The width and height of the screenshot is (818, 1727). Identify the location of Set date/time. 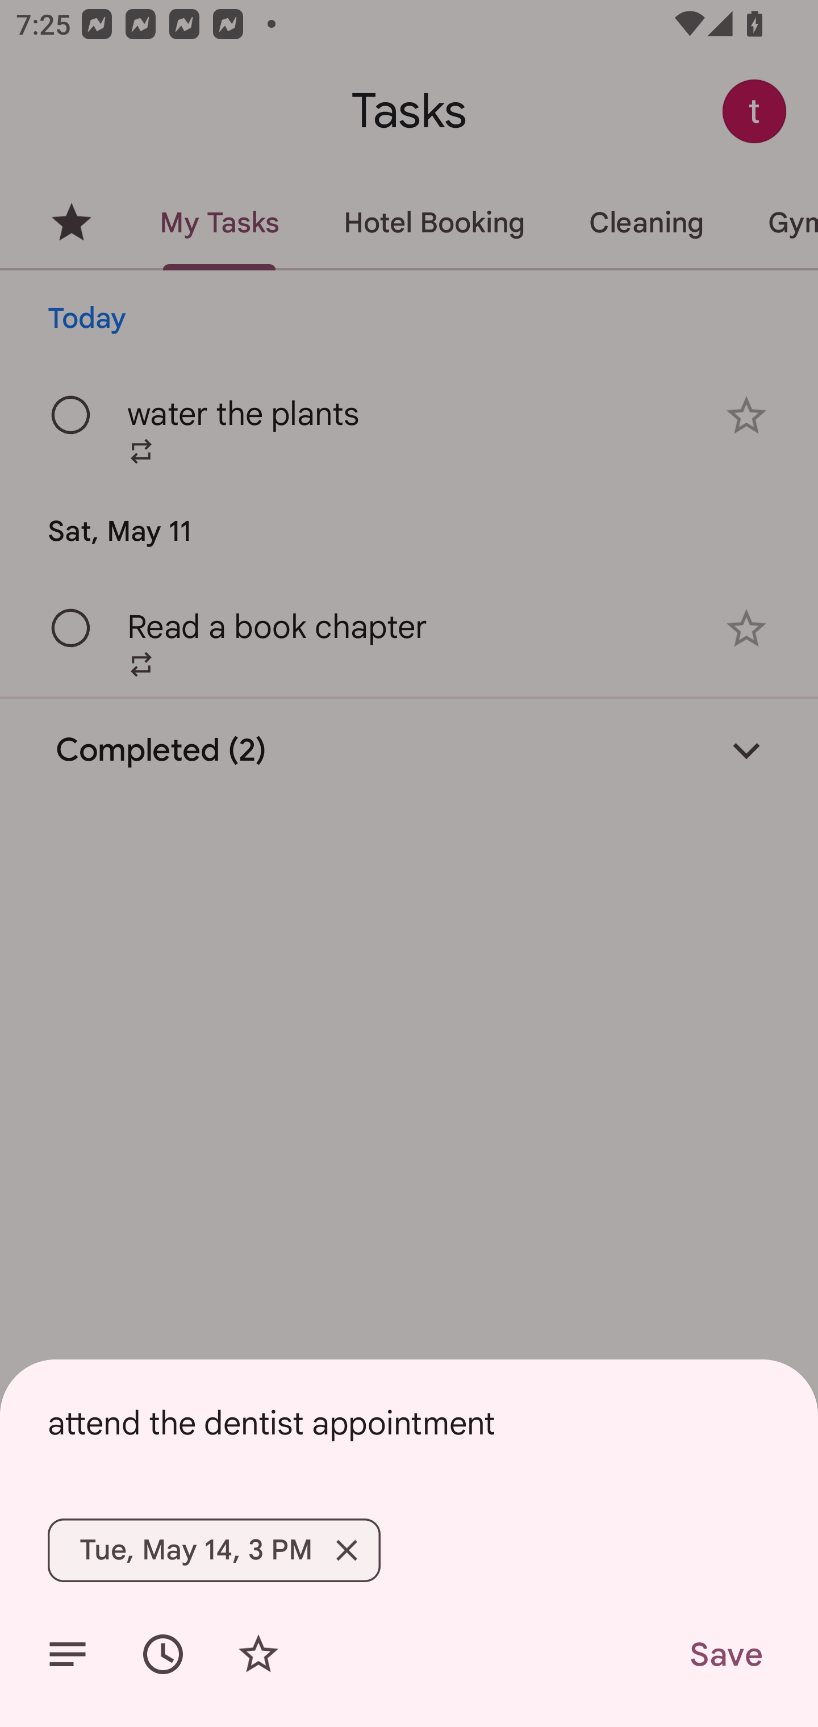
(163, 1654).